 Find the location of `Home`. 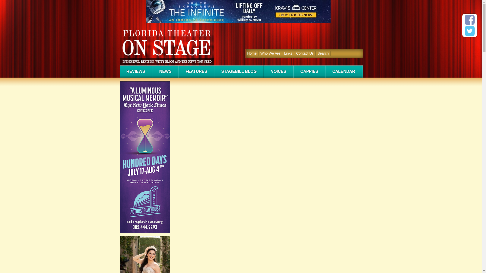

Home is located at coordinates (252, 53).